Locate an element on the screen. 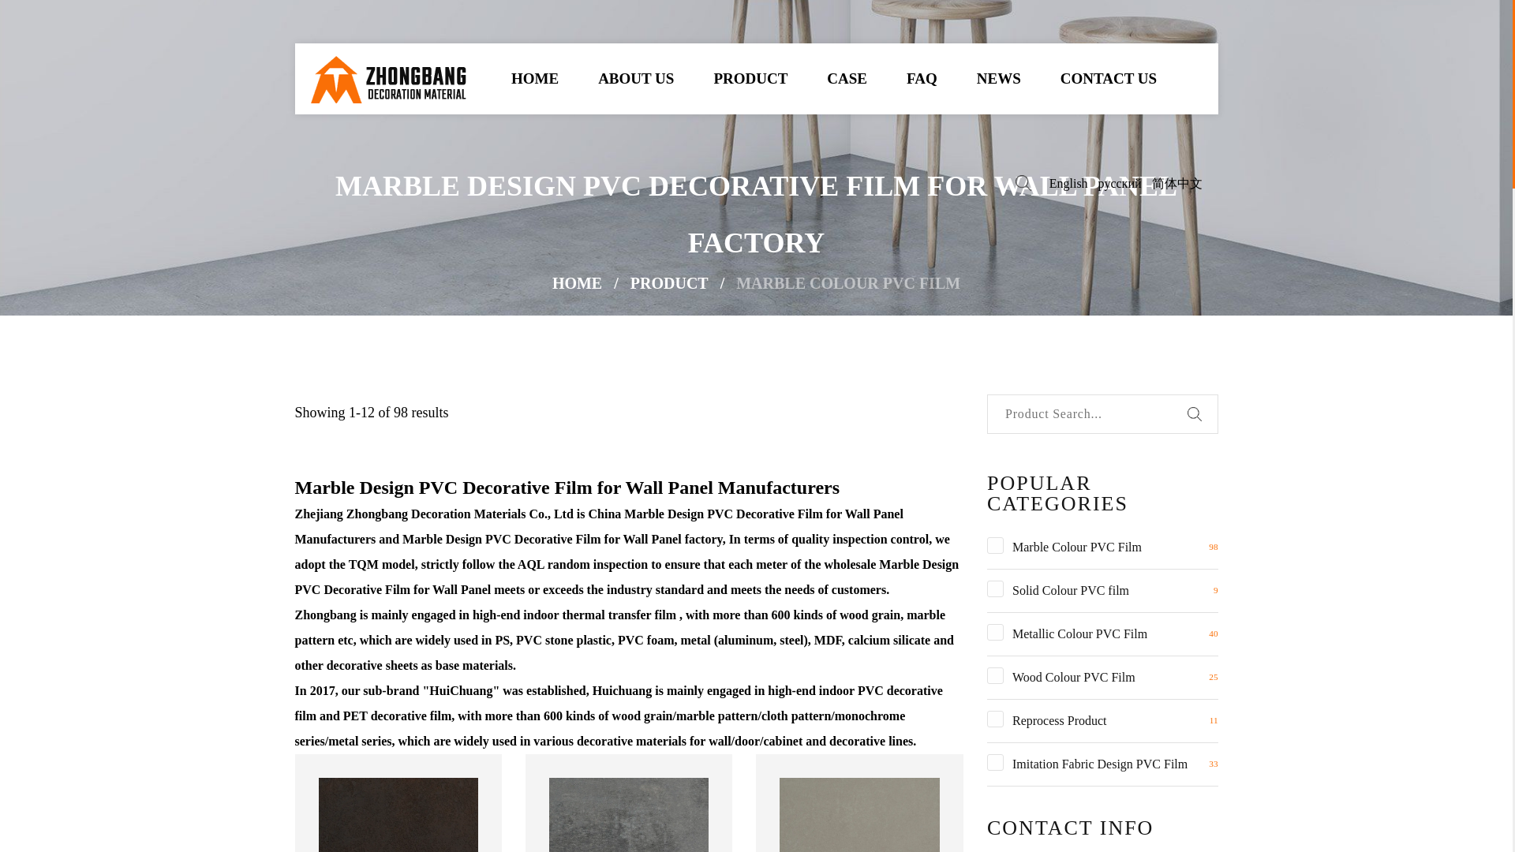 The height and width of the screenshot is (852, 1515). Spanish Beige Stone HC-995-2 is located at coordinates (859, 815).